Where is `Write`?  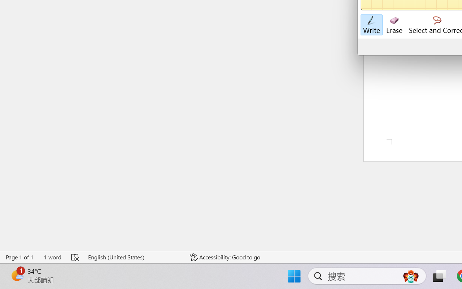
Write is located at coordinates (371, 25).